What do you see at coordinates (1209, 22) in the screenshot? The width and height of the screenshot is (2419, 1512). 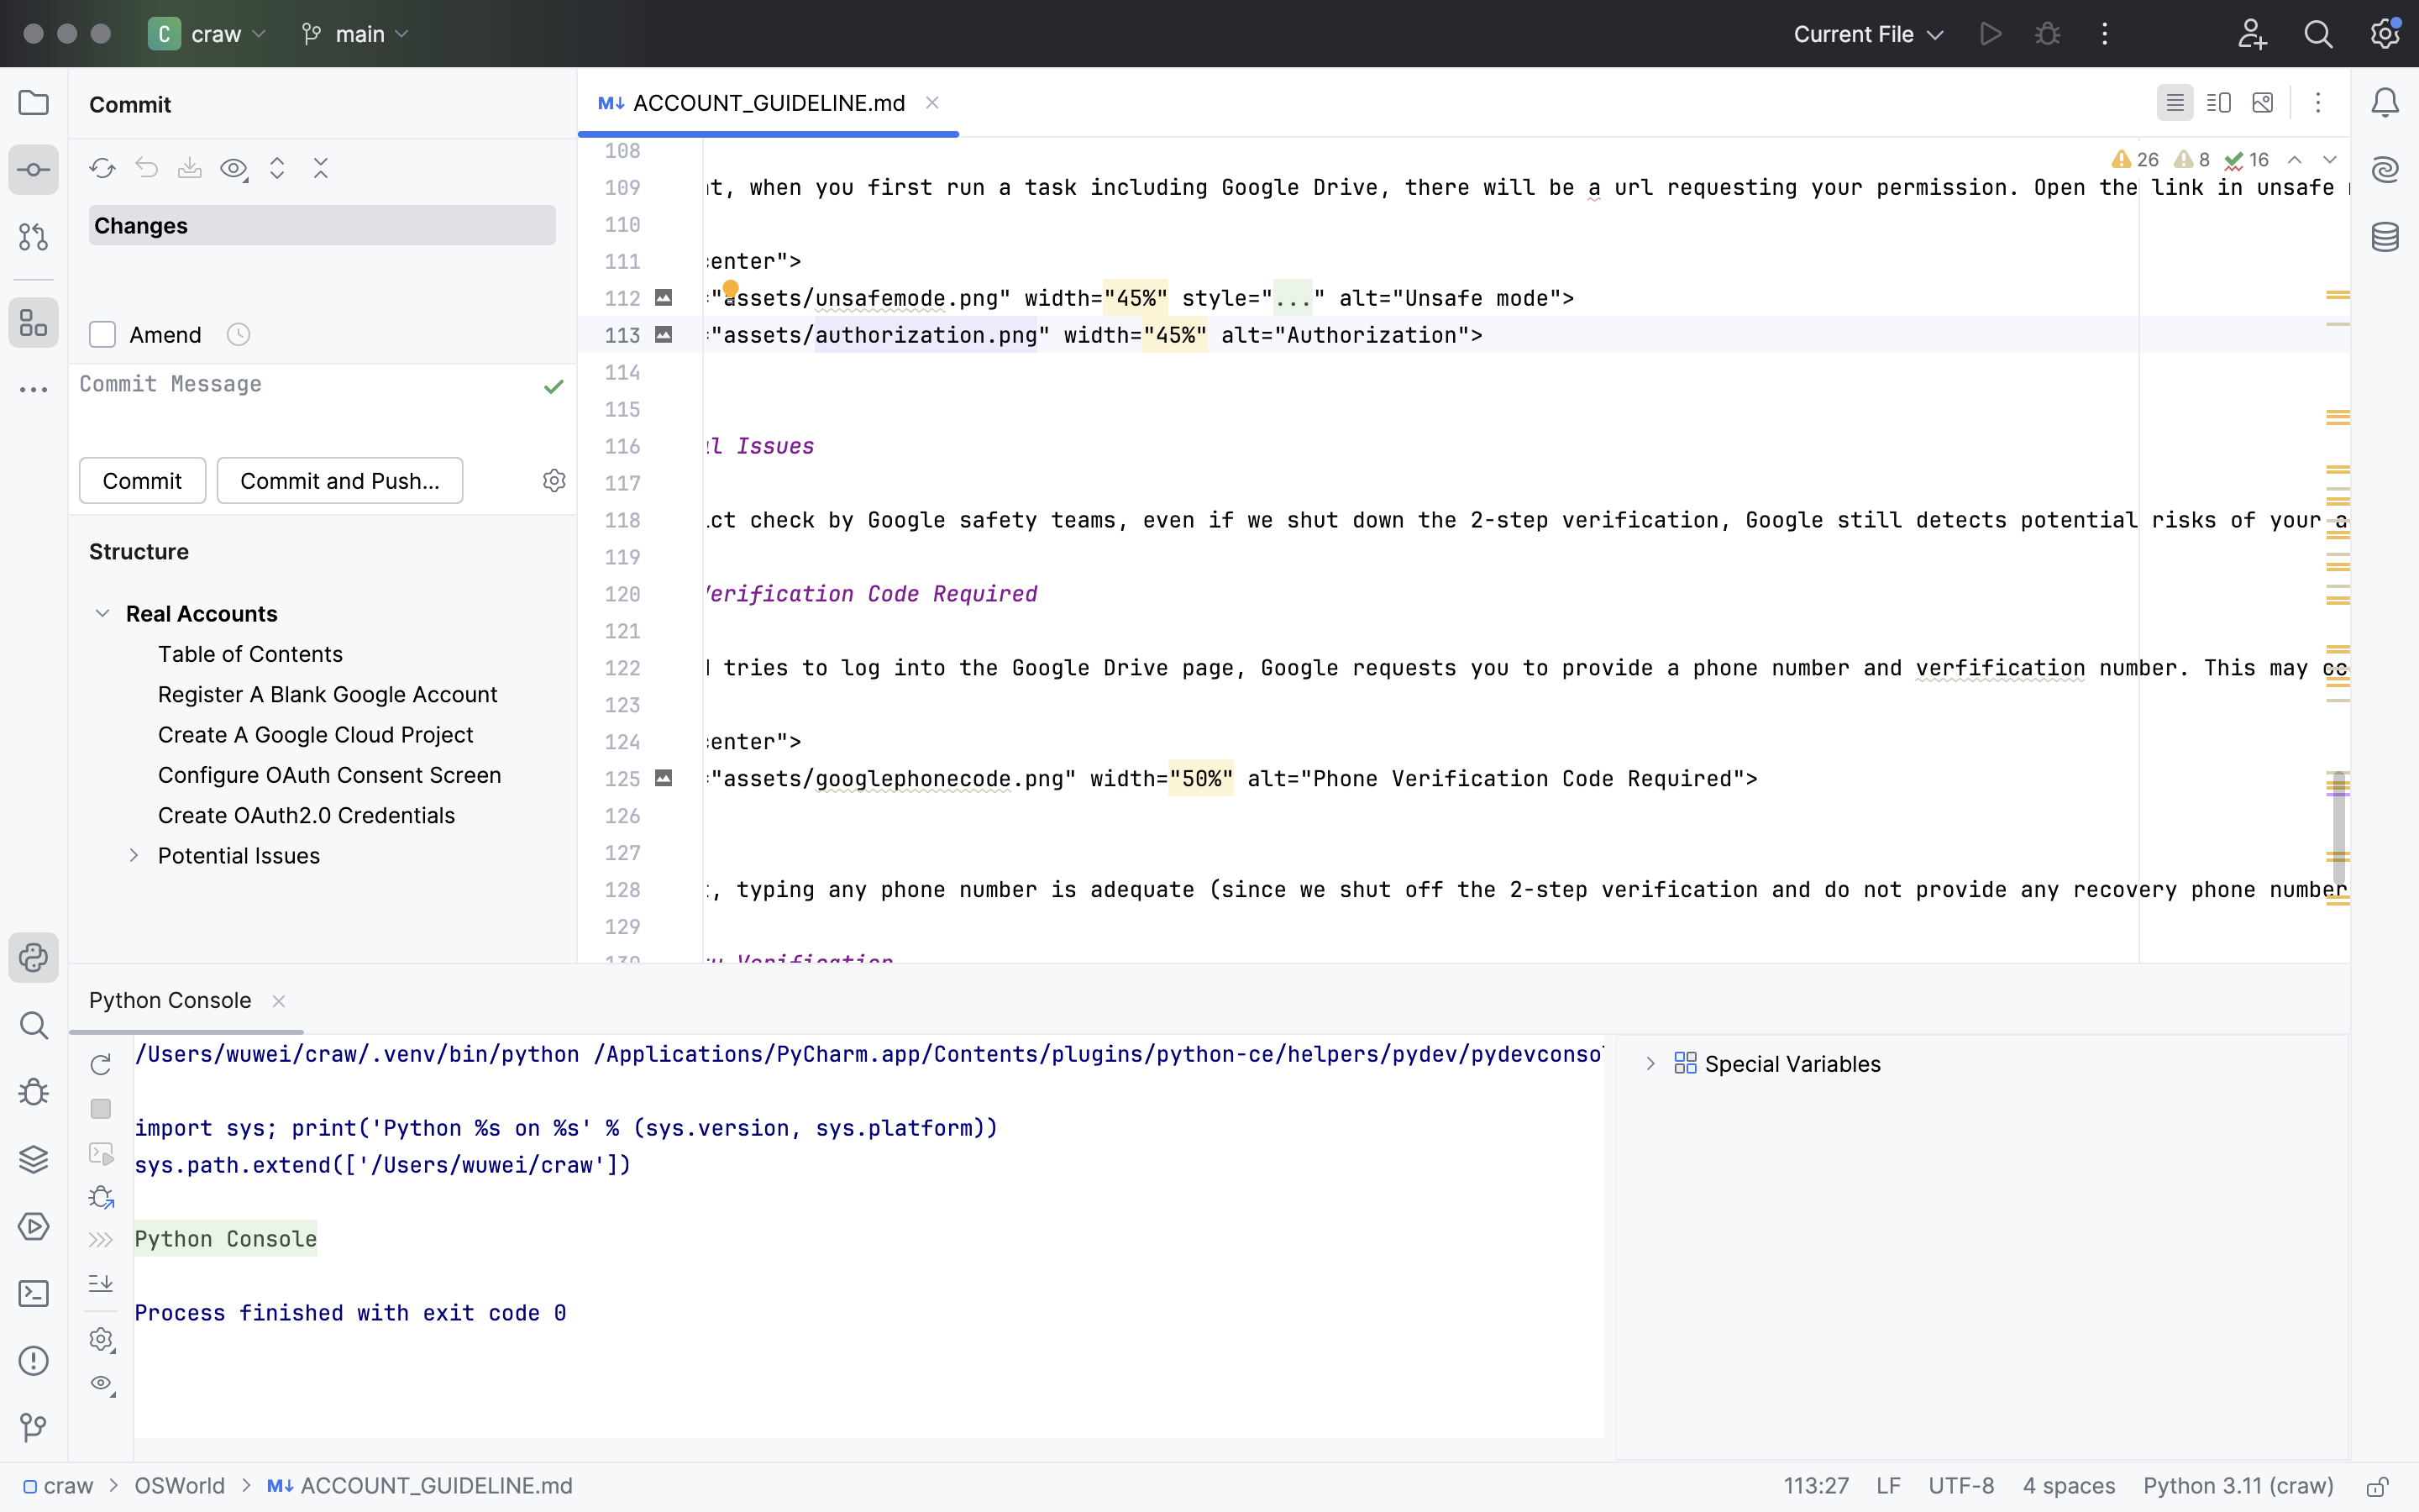 I see `craw – ACCOUNT_GUIDELINE.md` at bounding box center [1209, 22].